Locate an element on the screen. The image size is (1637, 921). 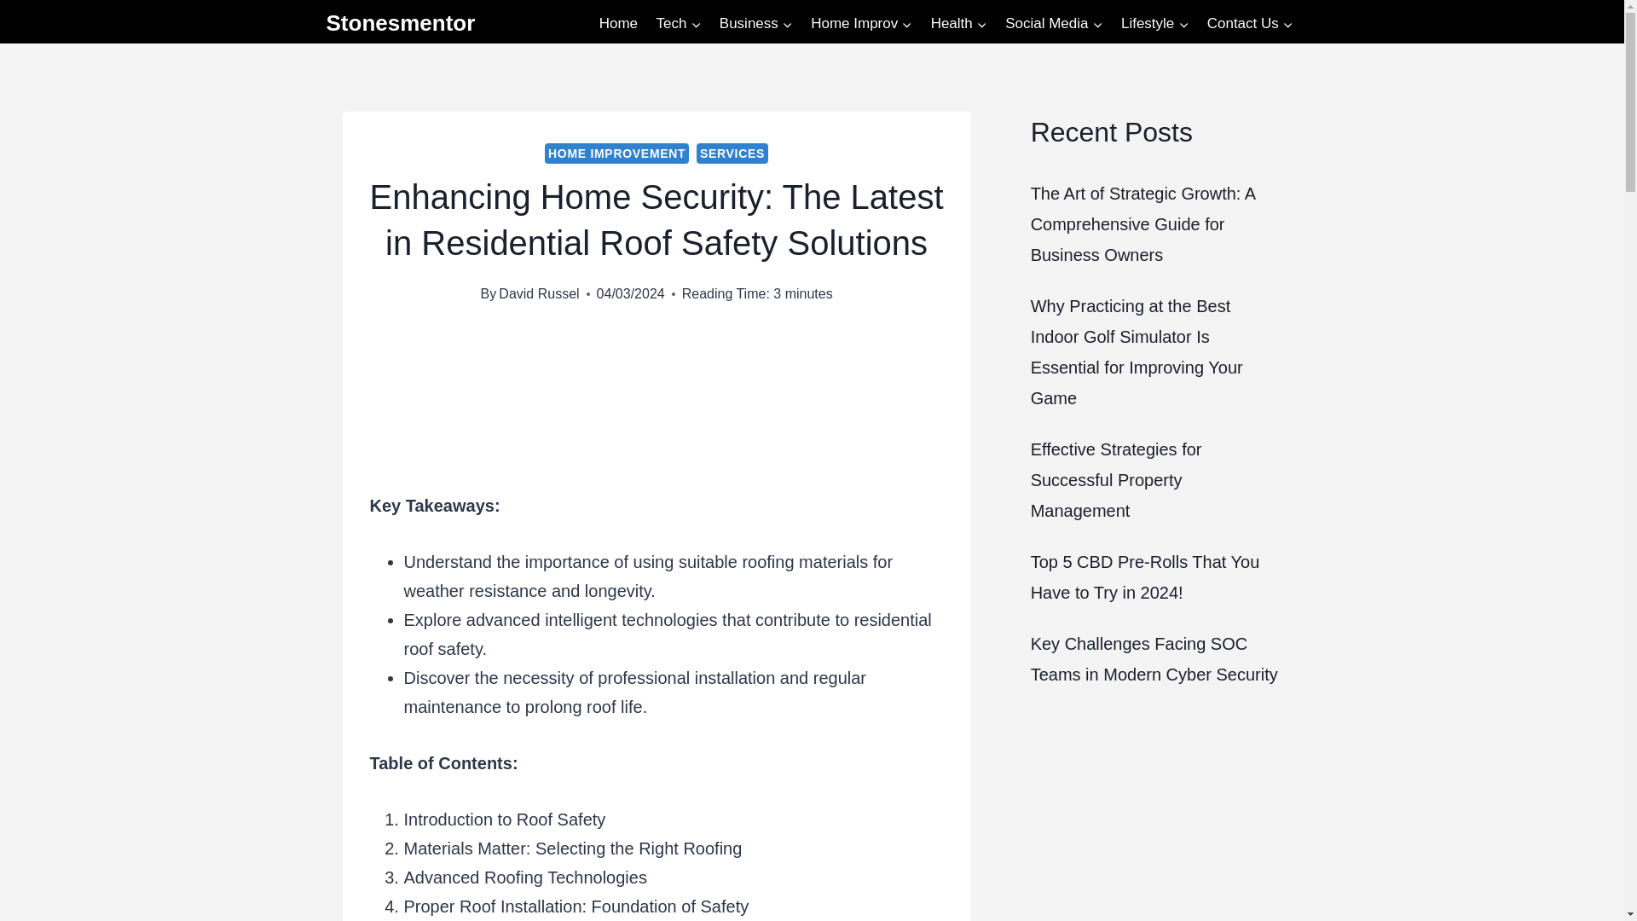
Lifestyle is located at coordinates (1154, 24).